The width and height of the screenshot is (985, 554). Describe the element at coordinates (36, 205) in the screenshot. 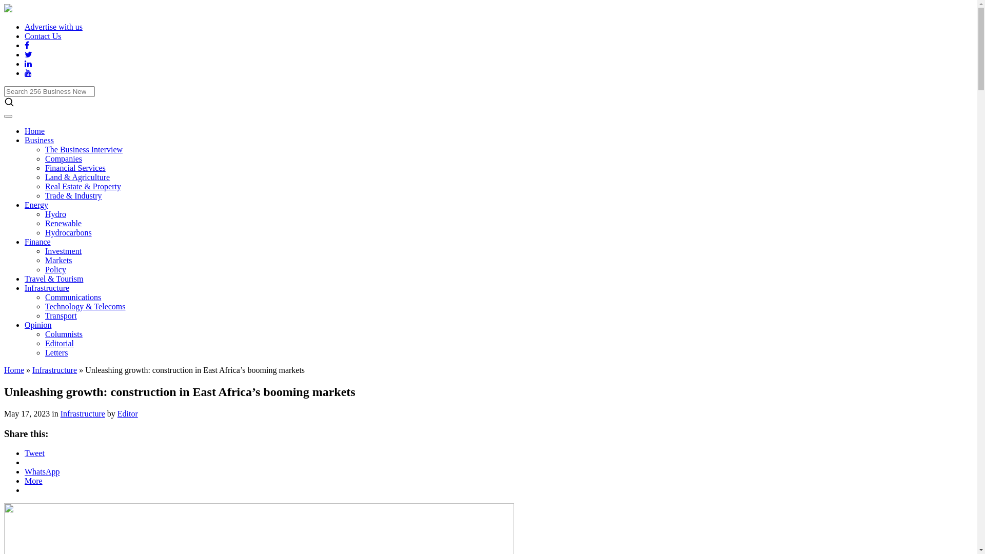

I see `Energy` at that location.